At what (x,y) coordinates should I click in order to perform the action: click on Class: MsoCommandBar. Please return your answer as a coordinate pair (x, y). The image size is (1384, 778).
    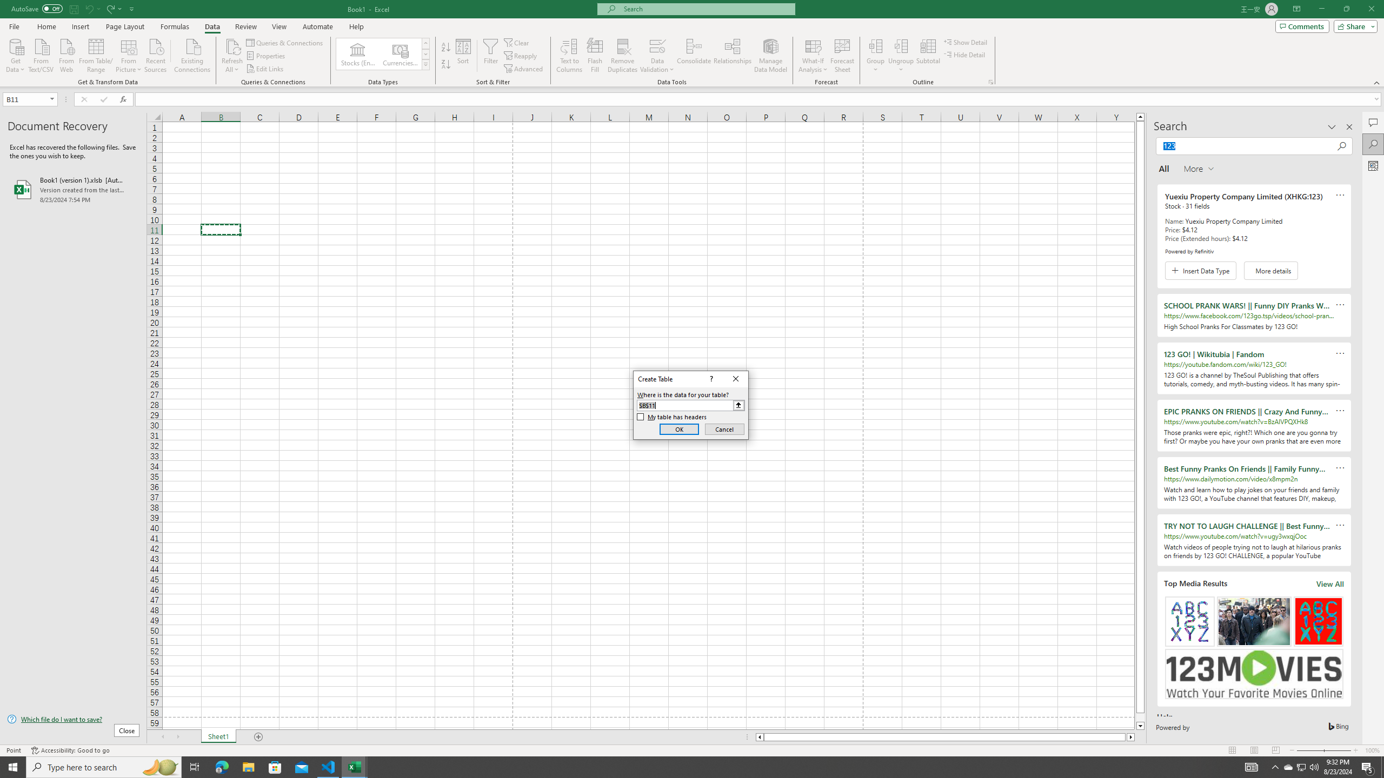
    Looking at the image, I should click on (760, 99).